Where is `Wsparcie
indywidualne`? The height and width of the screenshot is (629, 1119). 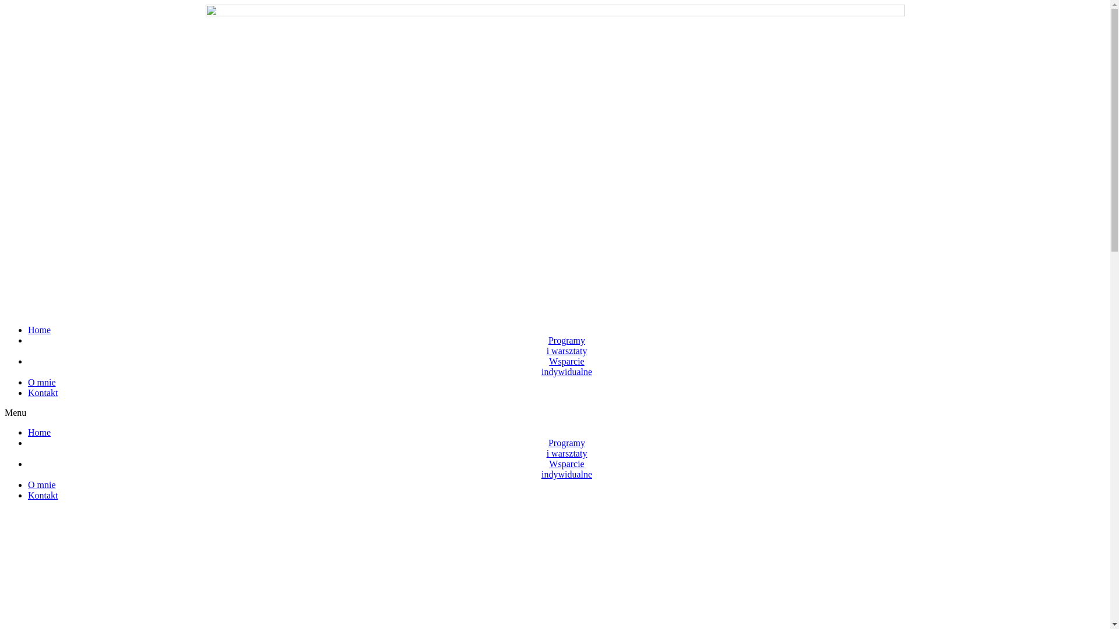 Wsparcie
indywidualne is located at coordinates (566, 367).